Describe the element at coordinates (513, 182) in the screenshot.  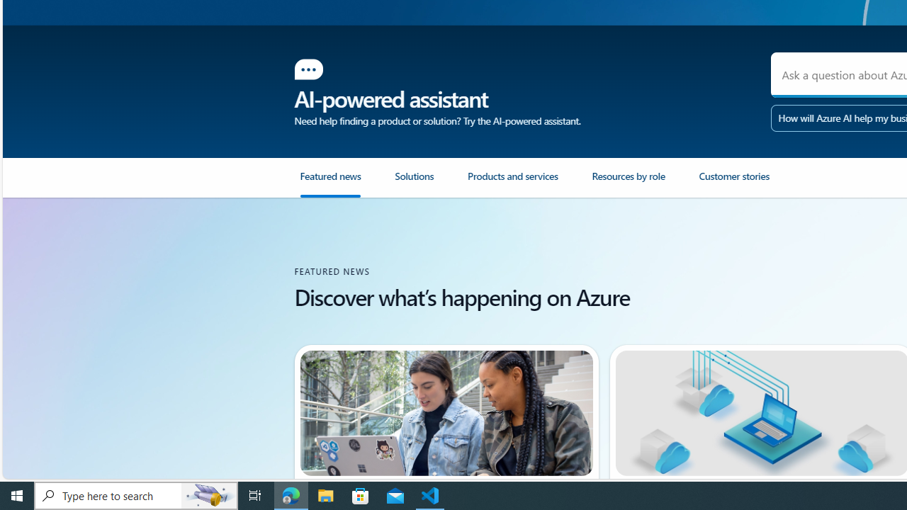
I see `Products and services` at that location.